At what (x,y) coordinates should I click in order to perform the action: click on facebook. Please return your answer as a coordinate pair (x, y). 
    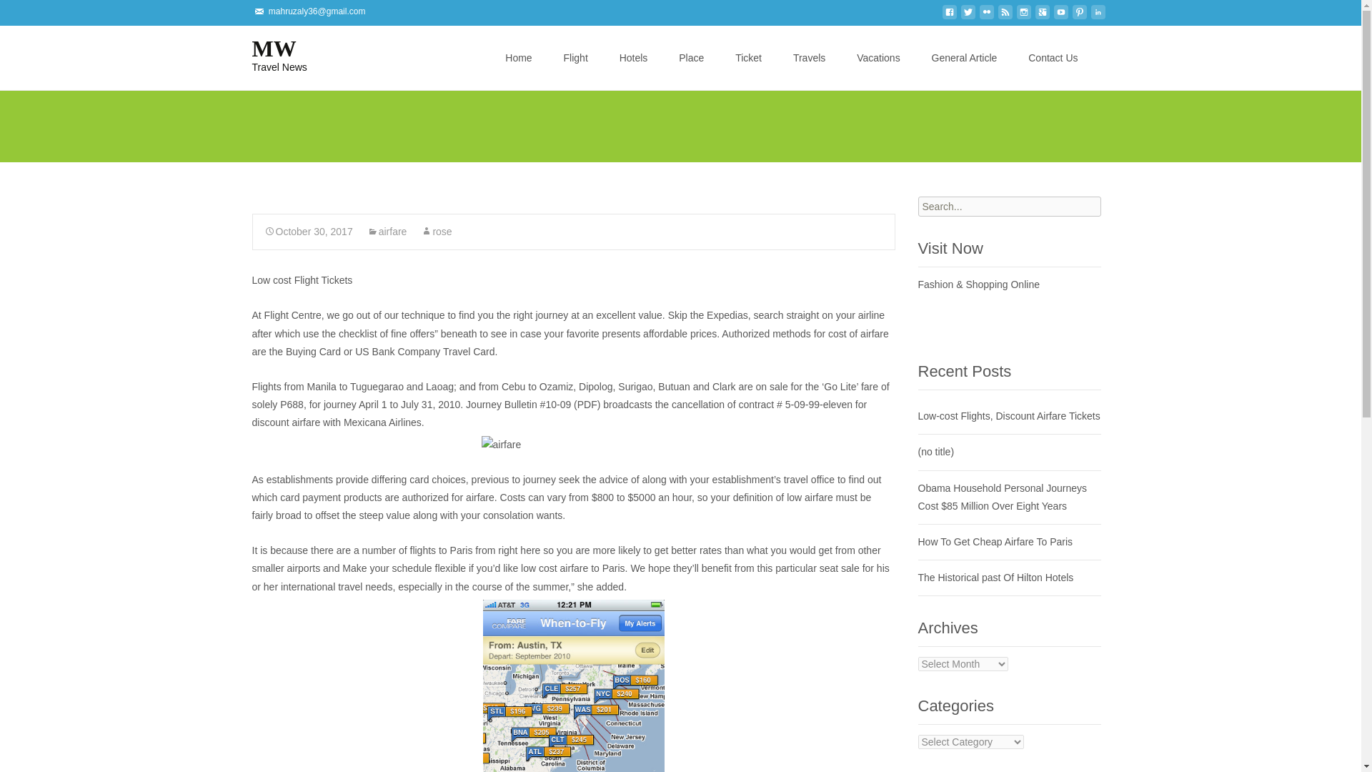
    Looking at the image, I should click on (1023, 16).